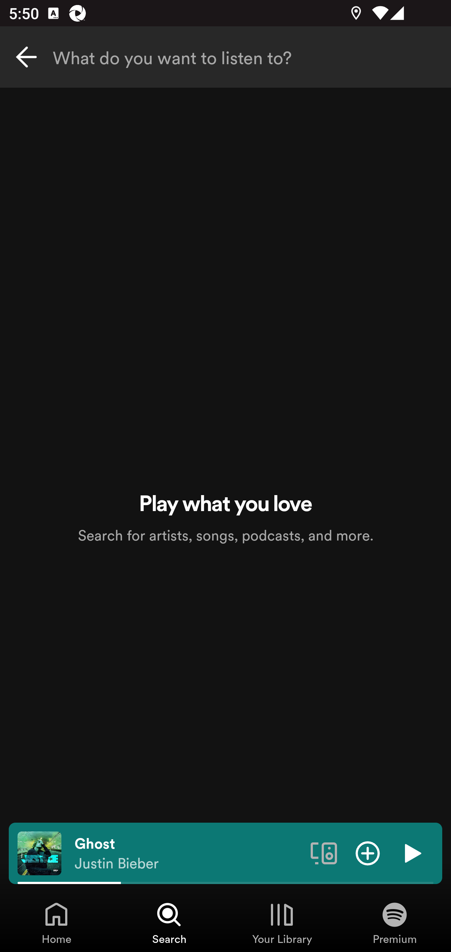 The height and width of the screenshot is (952, 451). Describe the element at coordinates (395, 923) in the screenshot. I see `Premium, Tab 4 of 4 Premium Premium` at that location.